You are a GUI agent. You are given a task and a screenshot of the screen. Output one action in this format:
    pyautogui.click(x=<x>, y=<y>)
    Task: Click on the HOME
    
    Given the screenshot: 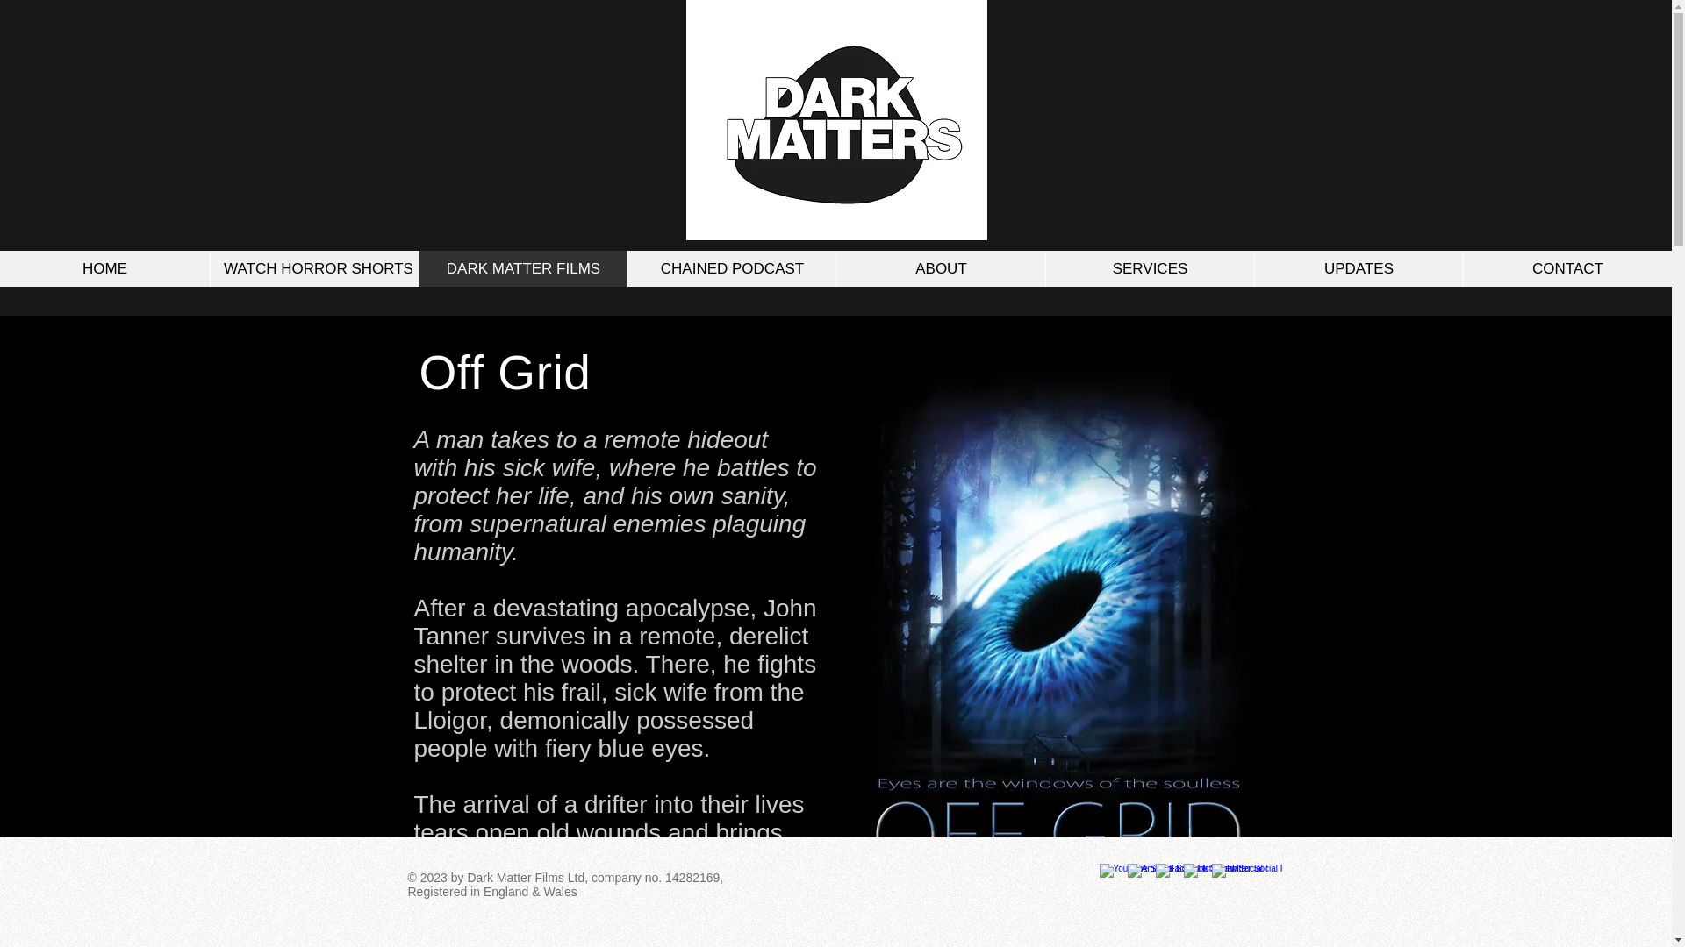 What is the action you would take?
    pyautogui.click(x=104, y=268)
    